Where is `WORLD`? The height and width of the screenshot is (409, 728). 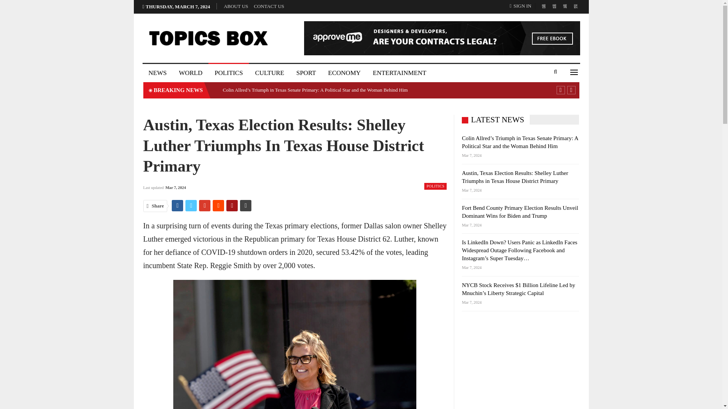
WORLD is located at coordinates (190, 73).